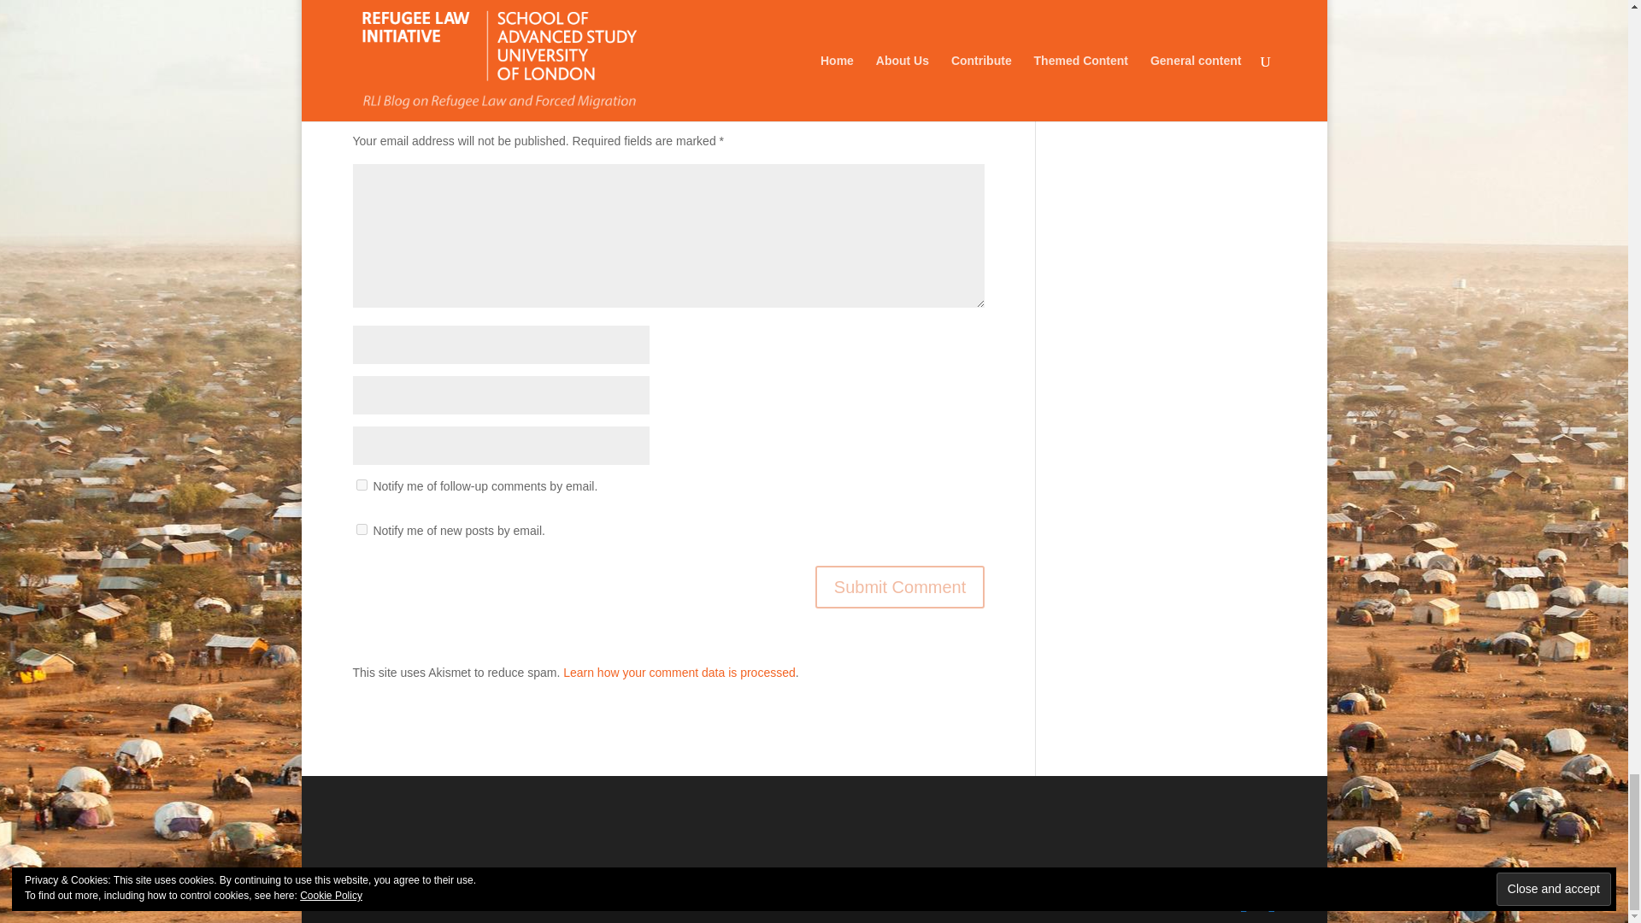  What do you see at coordinates (361, 484) in the screenshot?
I see `subscribe` at bounding box center [361, 484].